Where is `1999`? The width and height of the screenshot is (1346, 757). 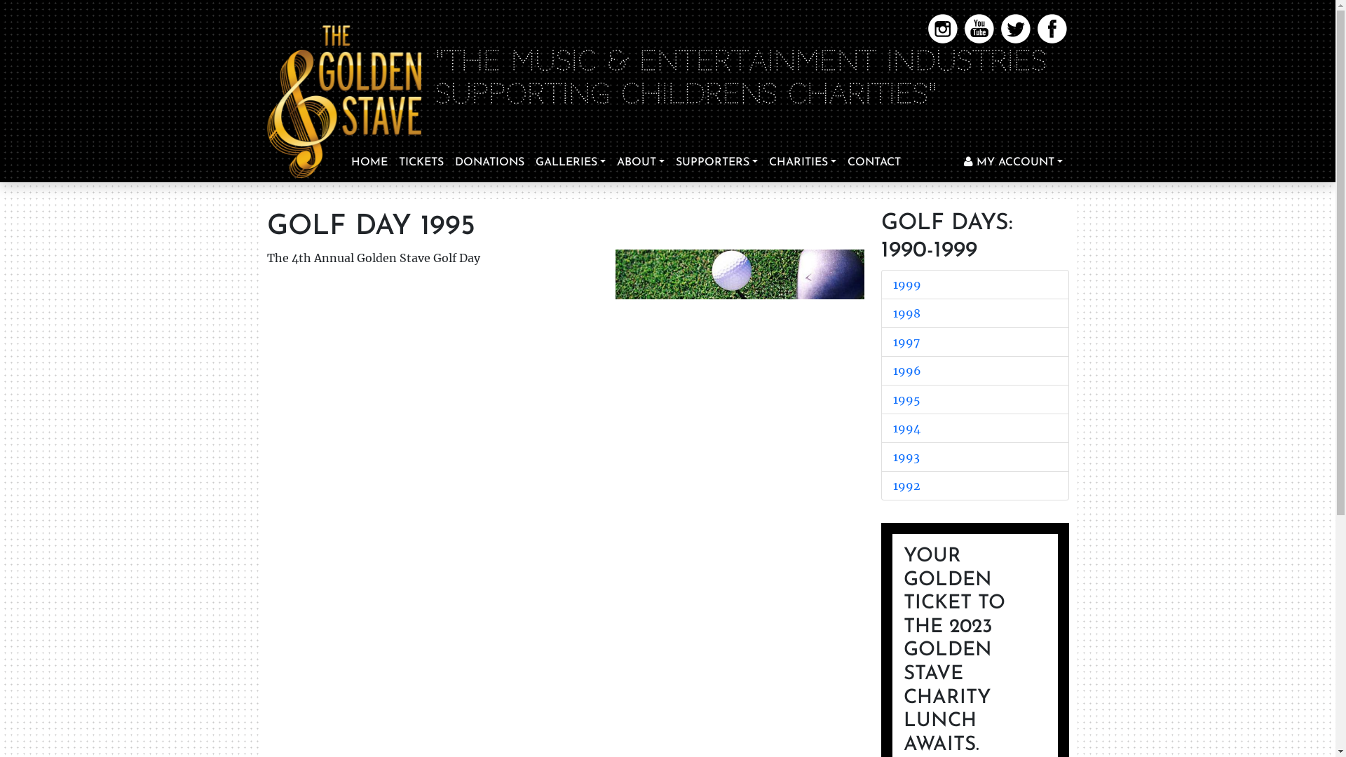 1999 is located at coordinates (907, 285).